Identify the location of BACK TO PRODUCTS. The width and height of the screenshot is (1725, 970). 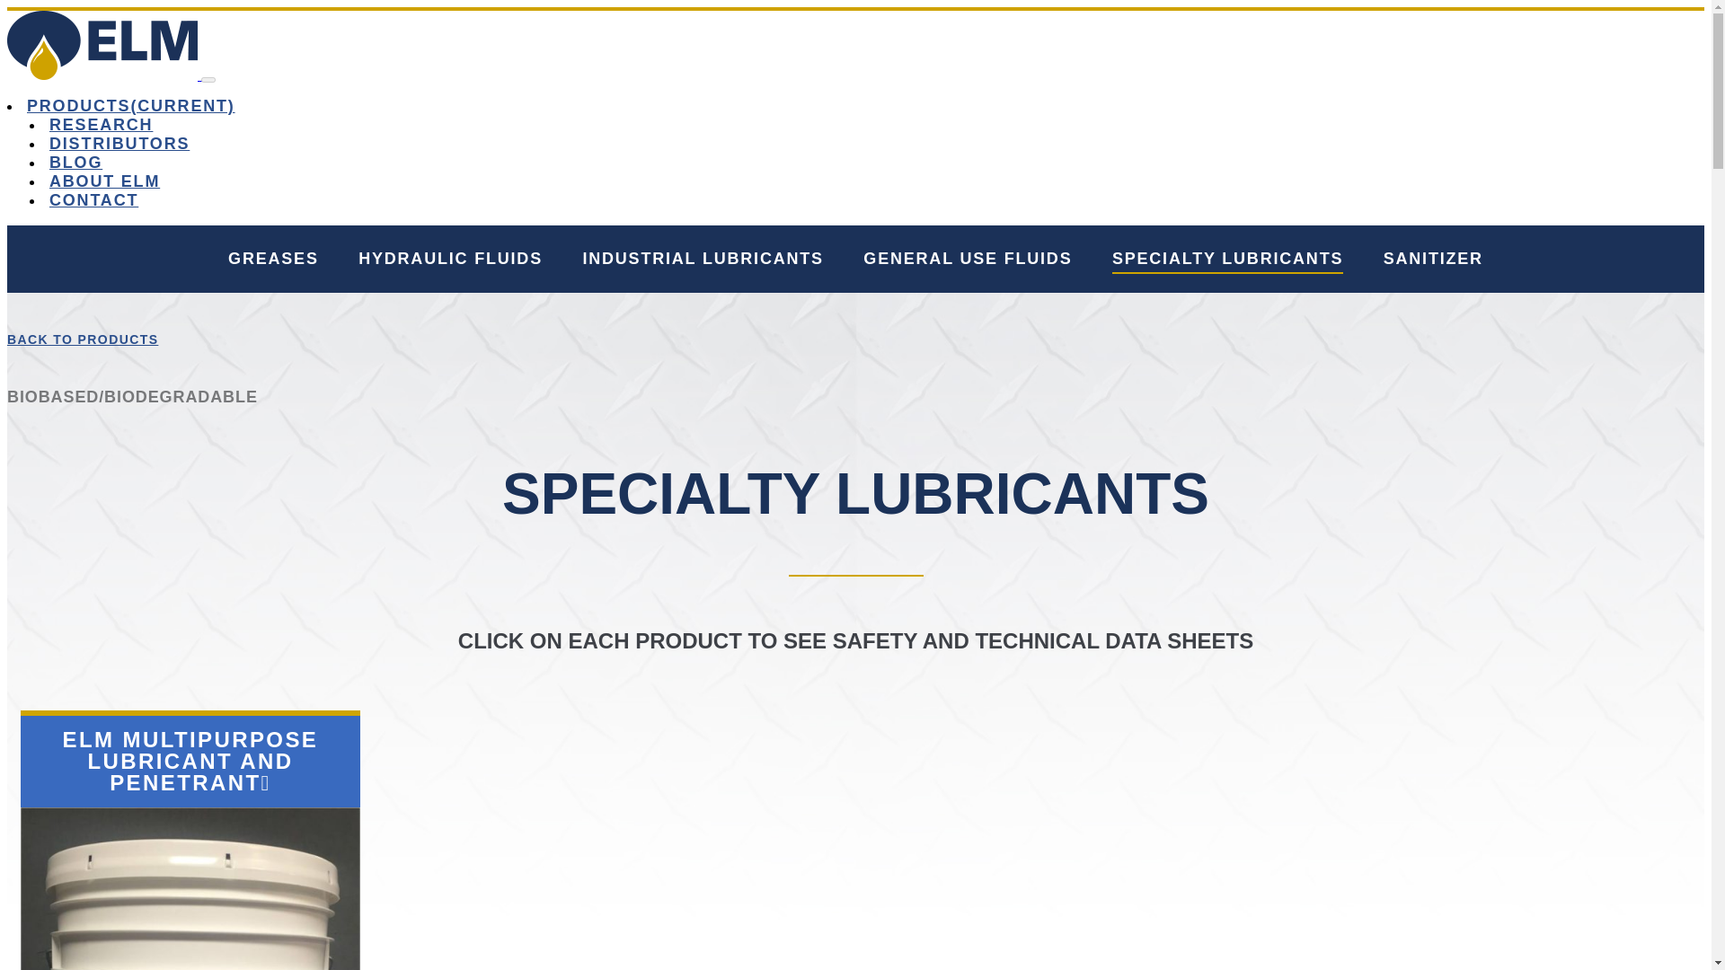
(83, 339).